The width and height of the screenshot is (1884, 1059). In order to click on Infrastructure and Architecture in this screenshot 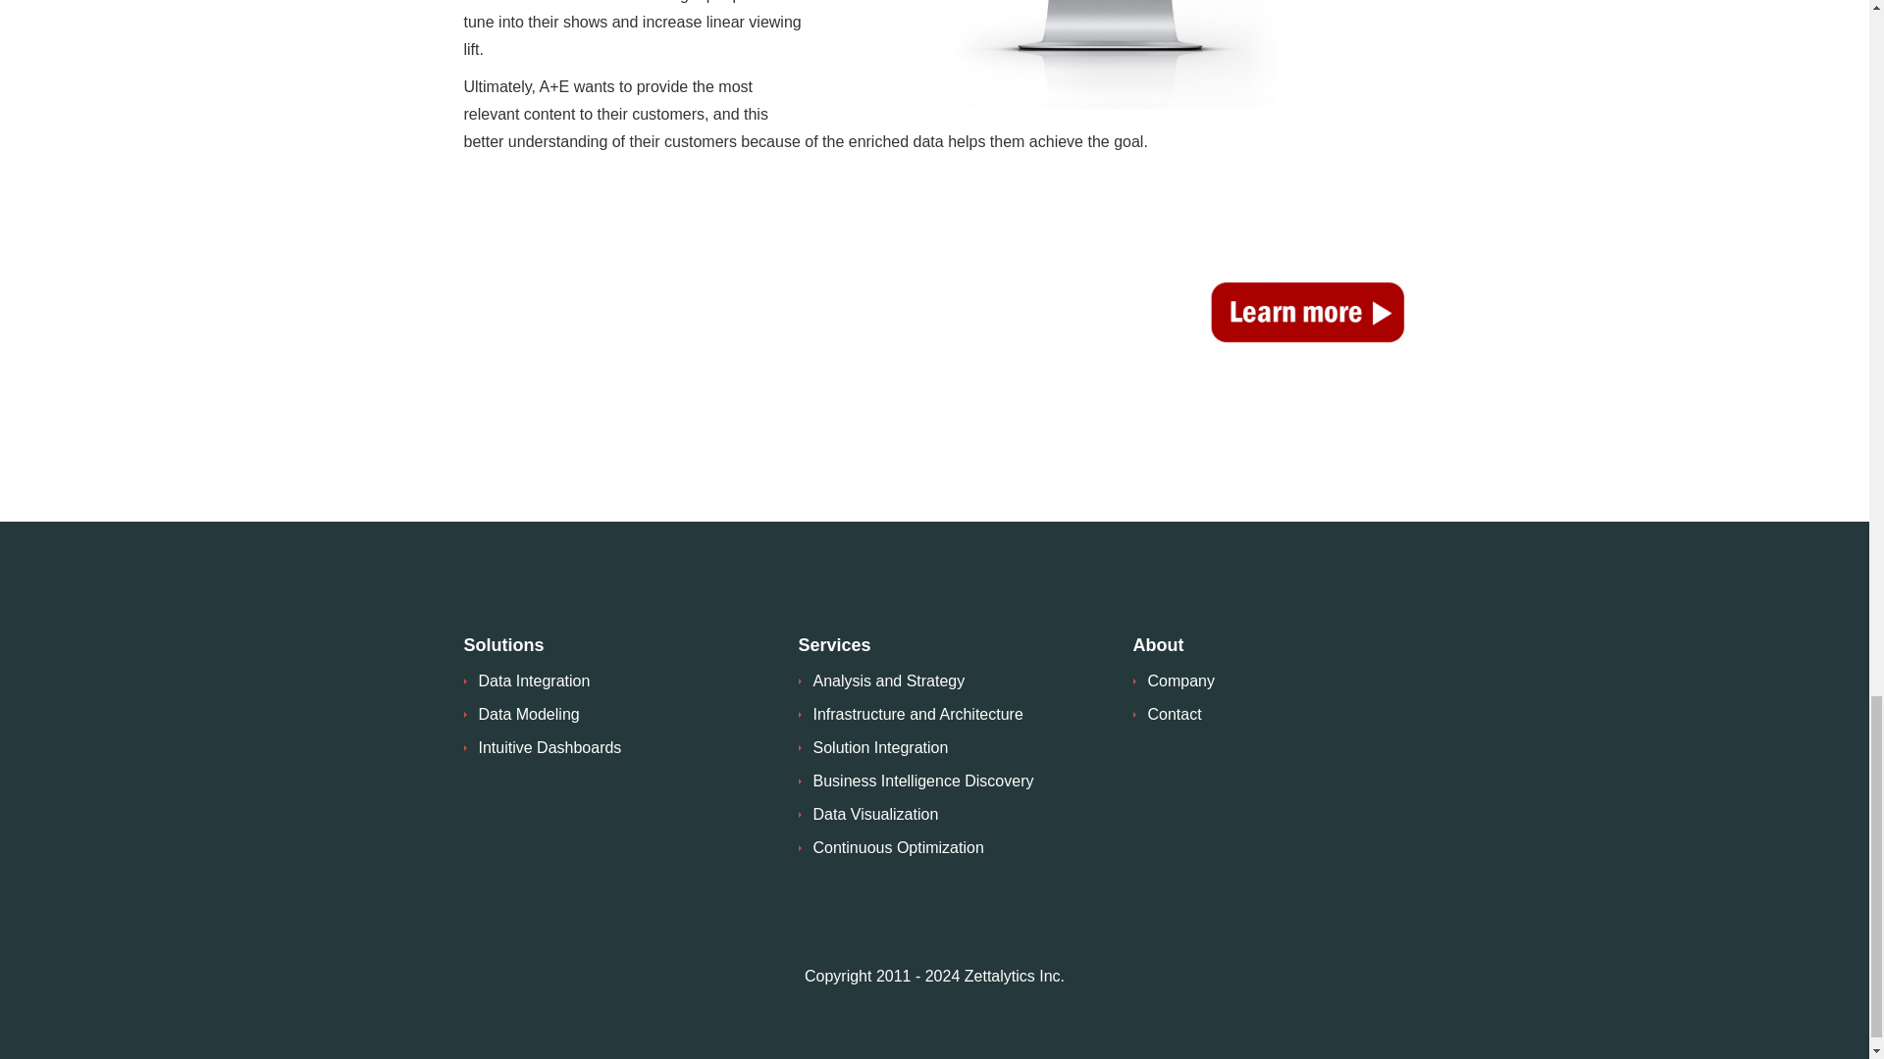, I will do `click(916, 714)`.